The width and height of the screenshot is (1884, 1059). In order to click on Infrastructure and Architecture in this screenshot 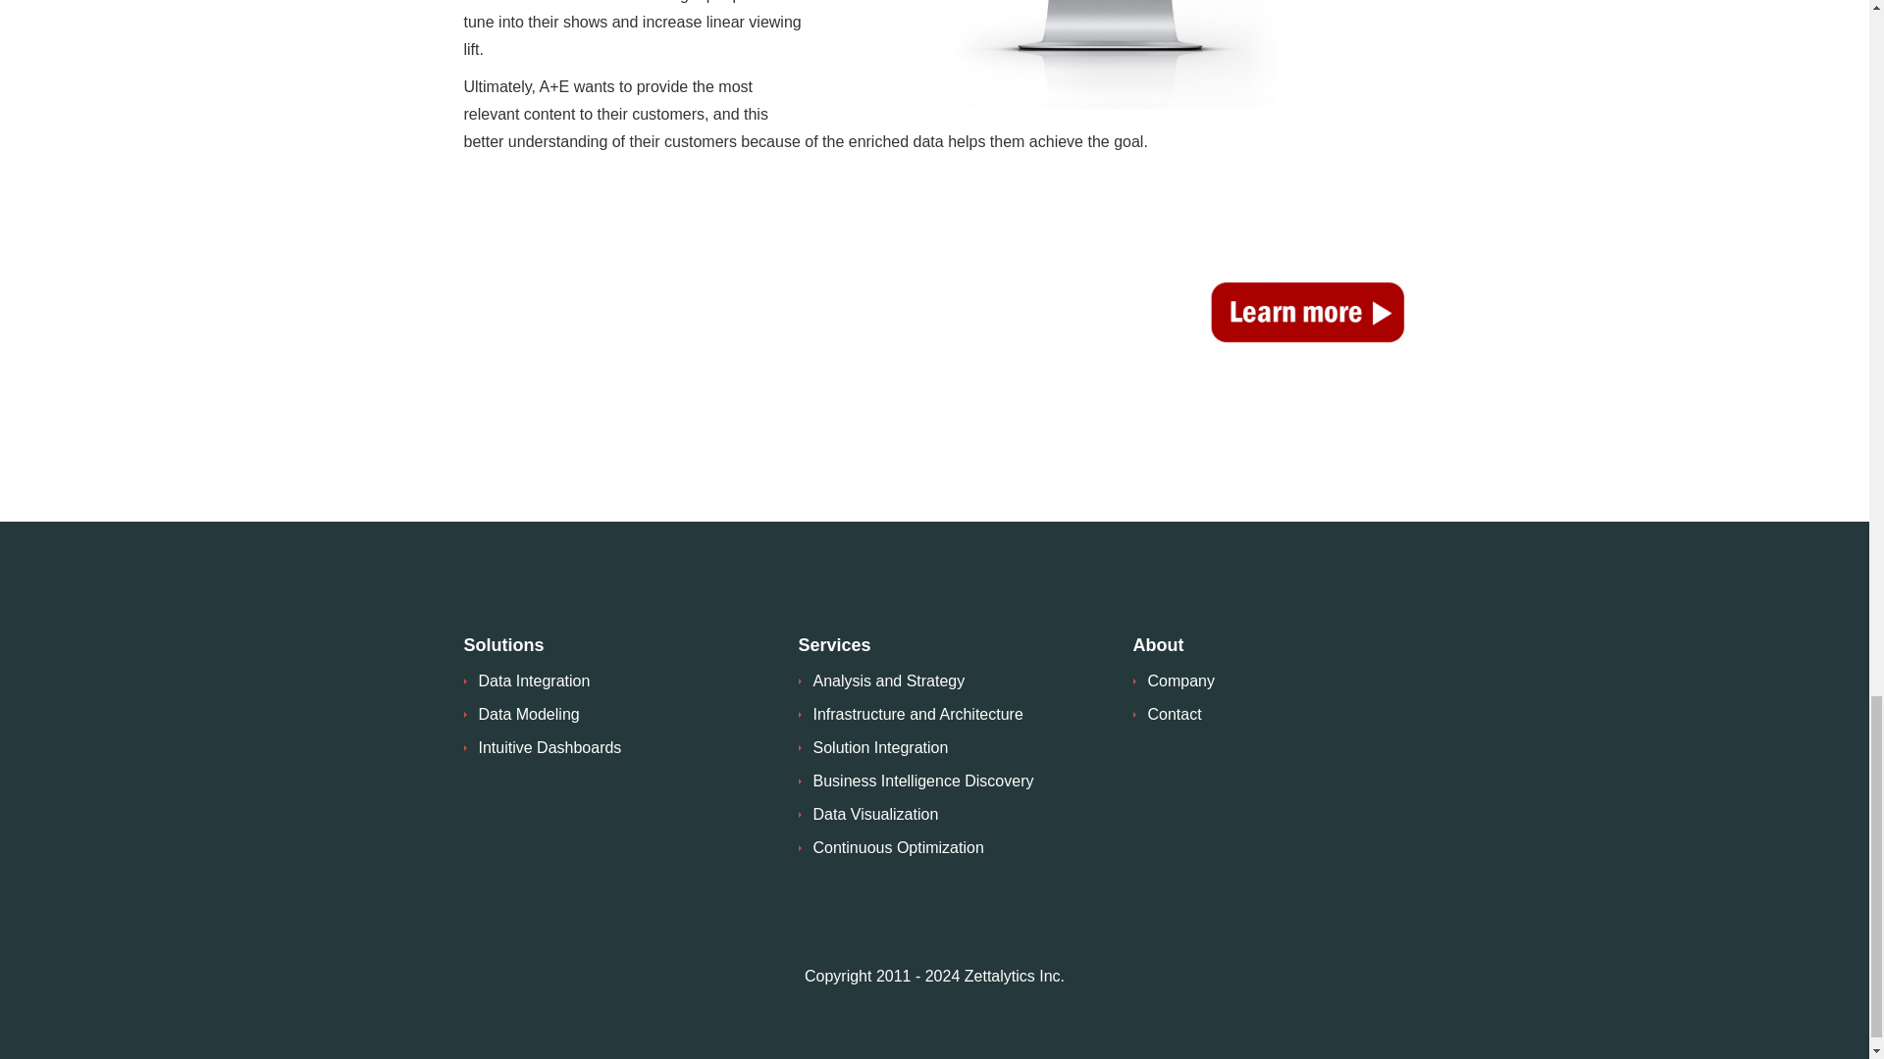, I will do `click(916, 714)`.